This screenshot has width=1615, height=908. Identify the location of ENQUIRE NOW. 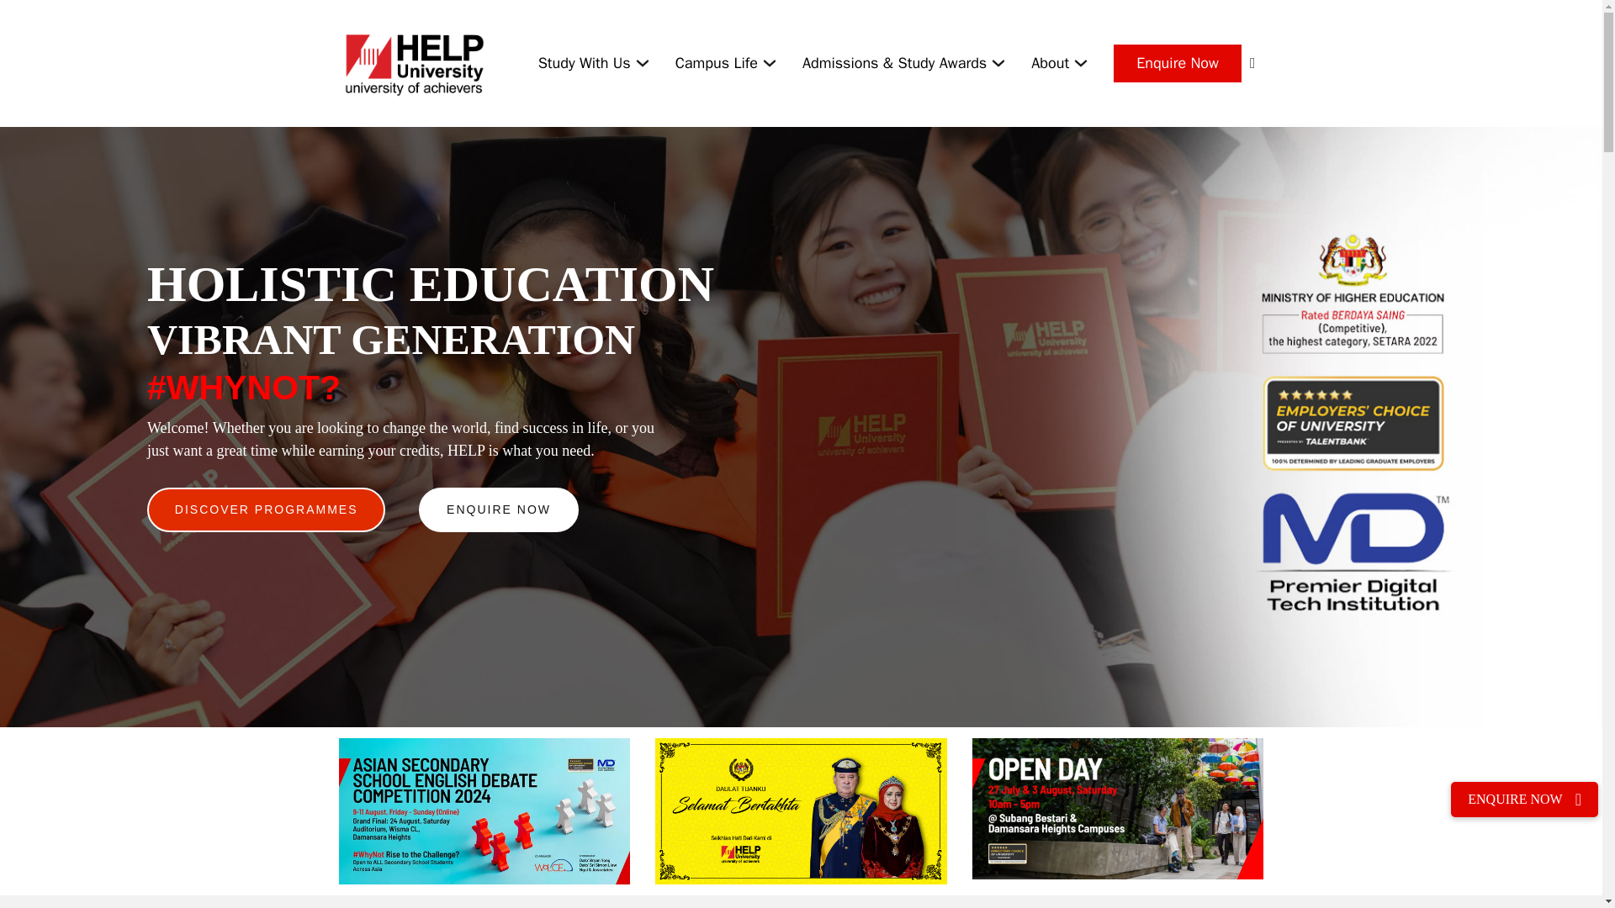
(498, 509).